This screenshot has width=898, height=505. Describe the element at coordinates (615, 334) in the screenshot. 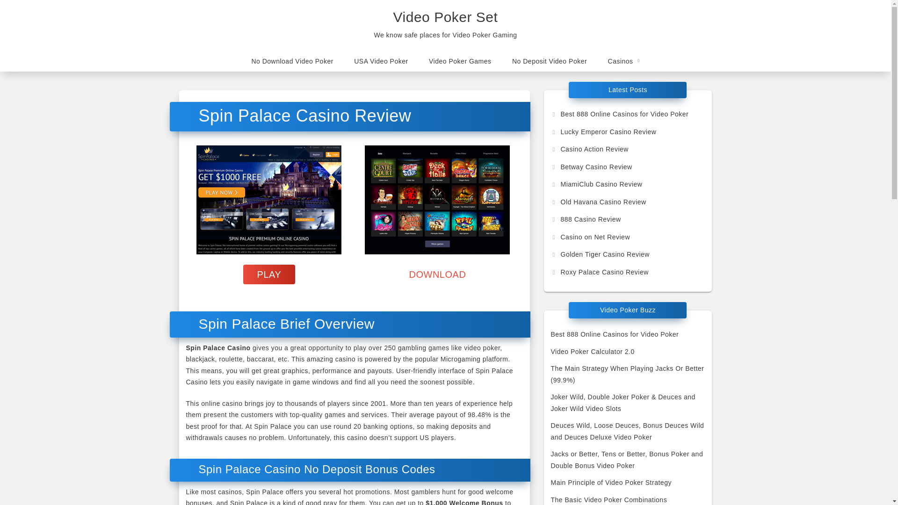

I see `Best 888 Online Casinos for Video Poker` at that location.